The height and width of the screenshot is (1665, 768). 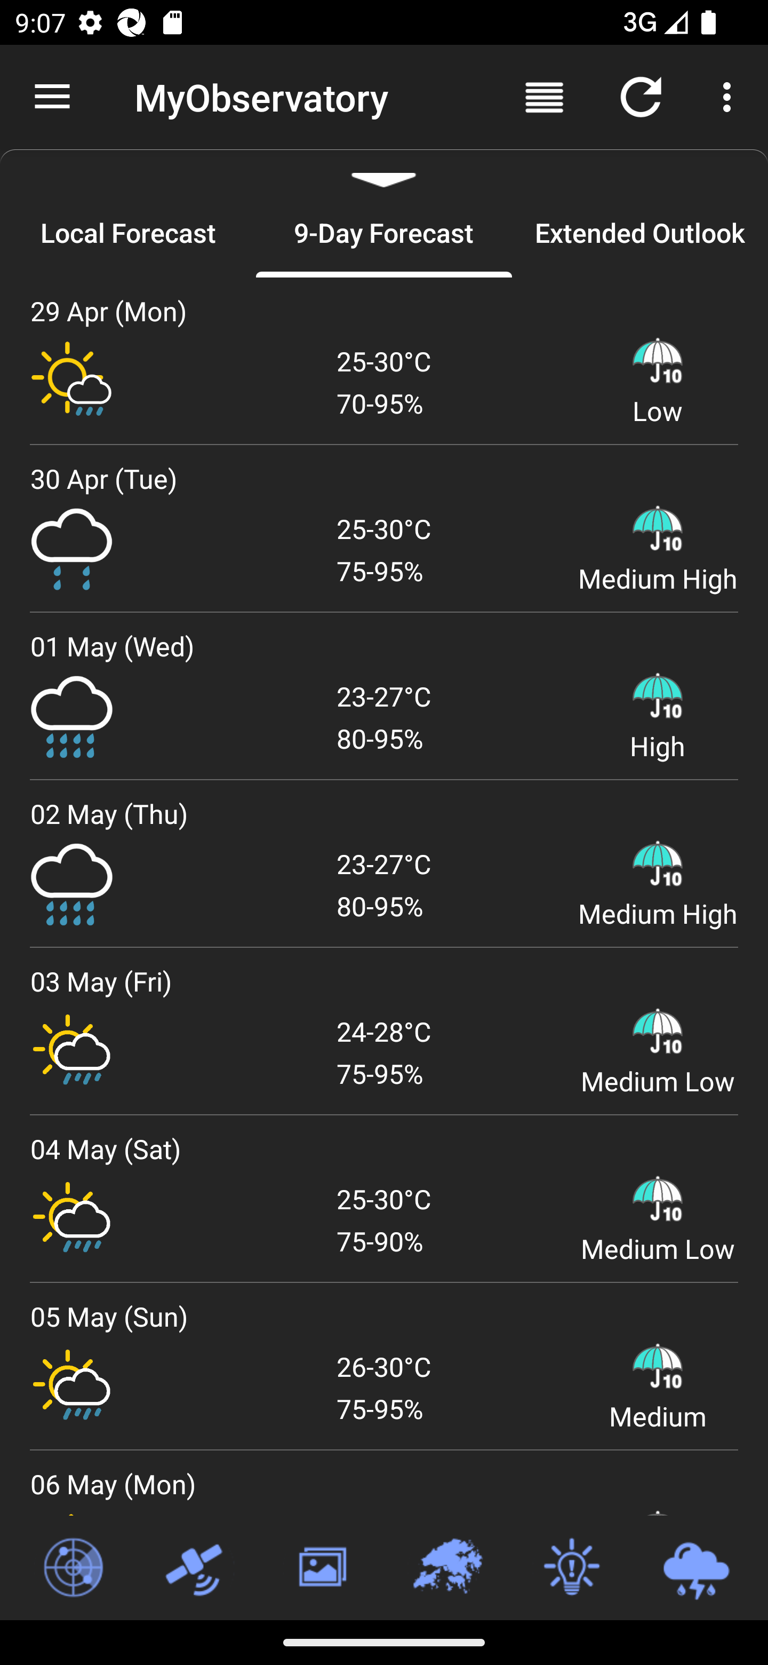 What do you see at coordinates (731, 96) in the screenshot?
I see `More options` at bounding box center [731, 96].